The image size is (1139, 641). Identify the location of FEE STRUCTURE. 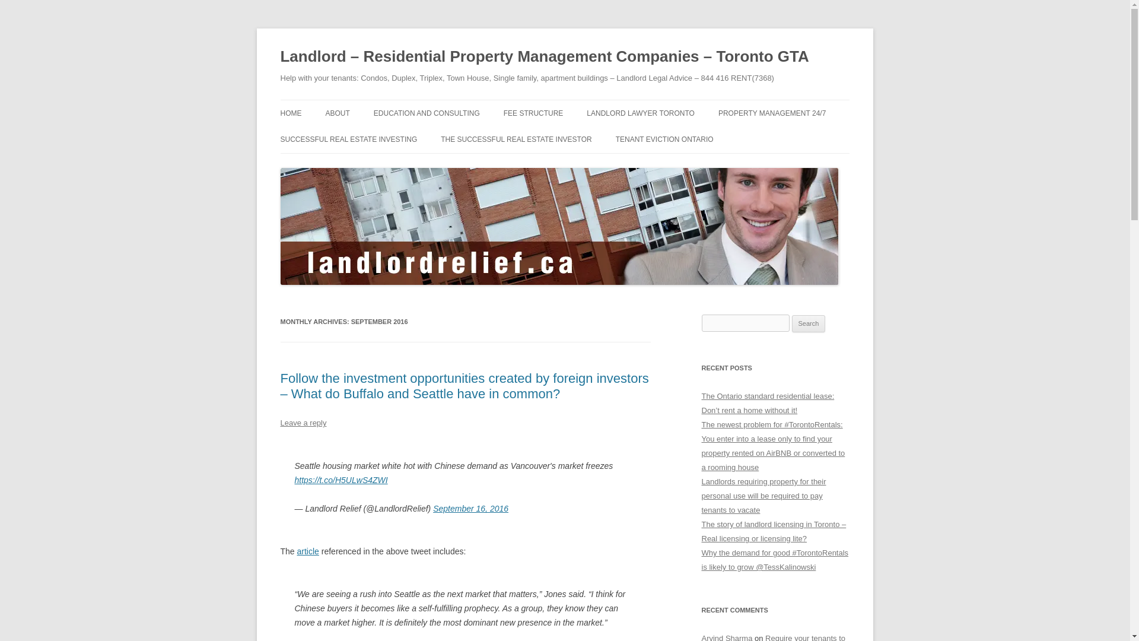
(533, 113).